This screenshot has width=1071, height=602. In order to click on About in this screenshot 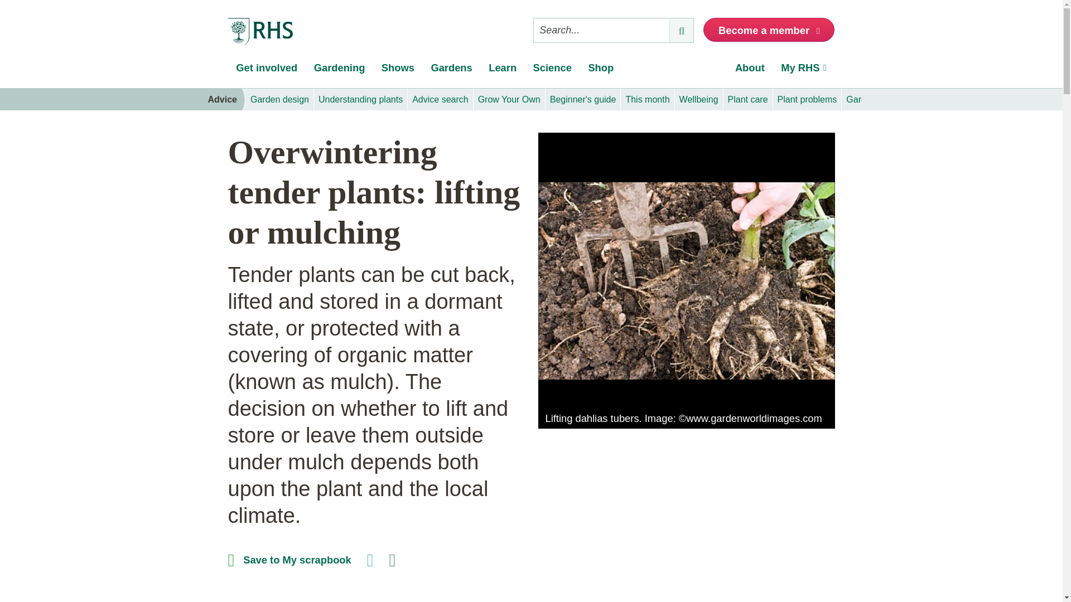, I will do `click(750, 70)`.